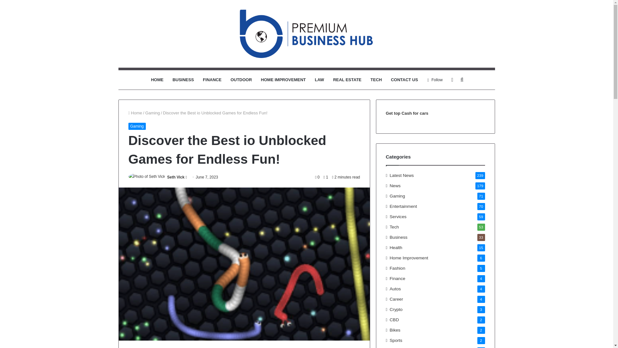 This screenshot has height=348, width=618. I want to click on Follow, so click(435, 80).